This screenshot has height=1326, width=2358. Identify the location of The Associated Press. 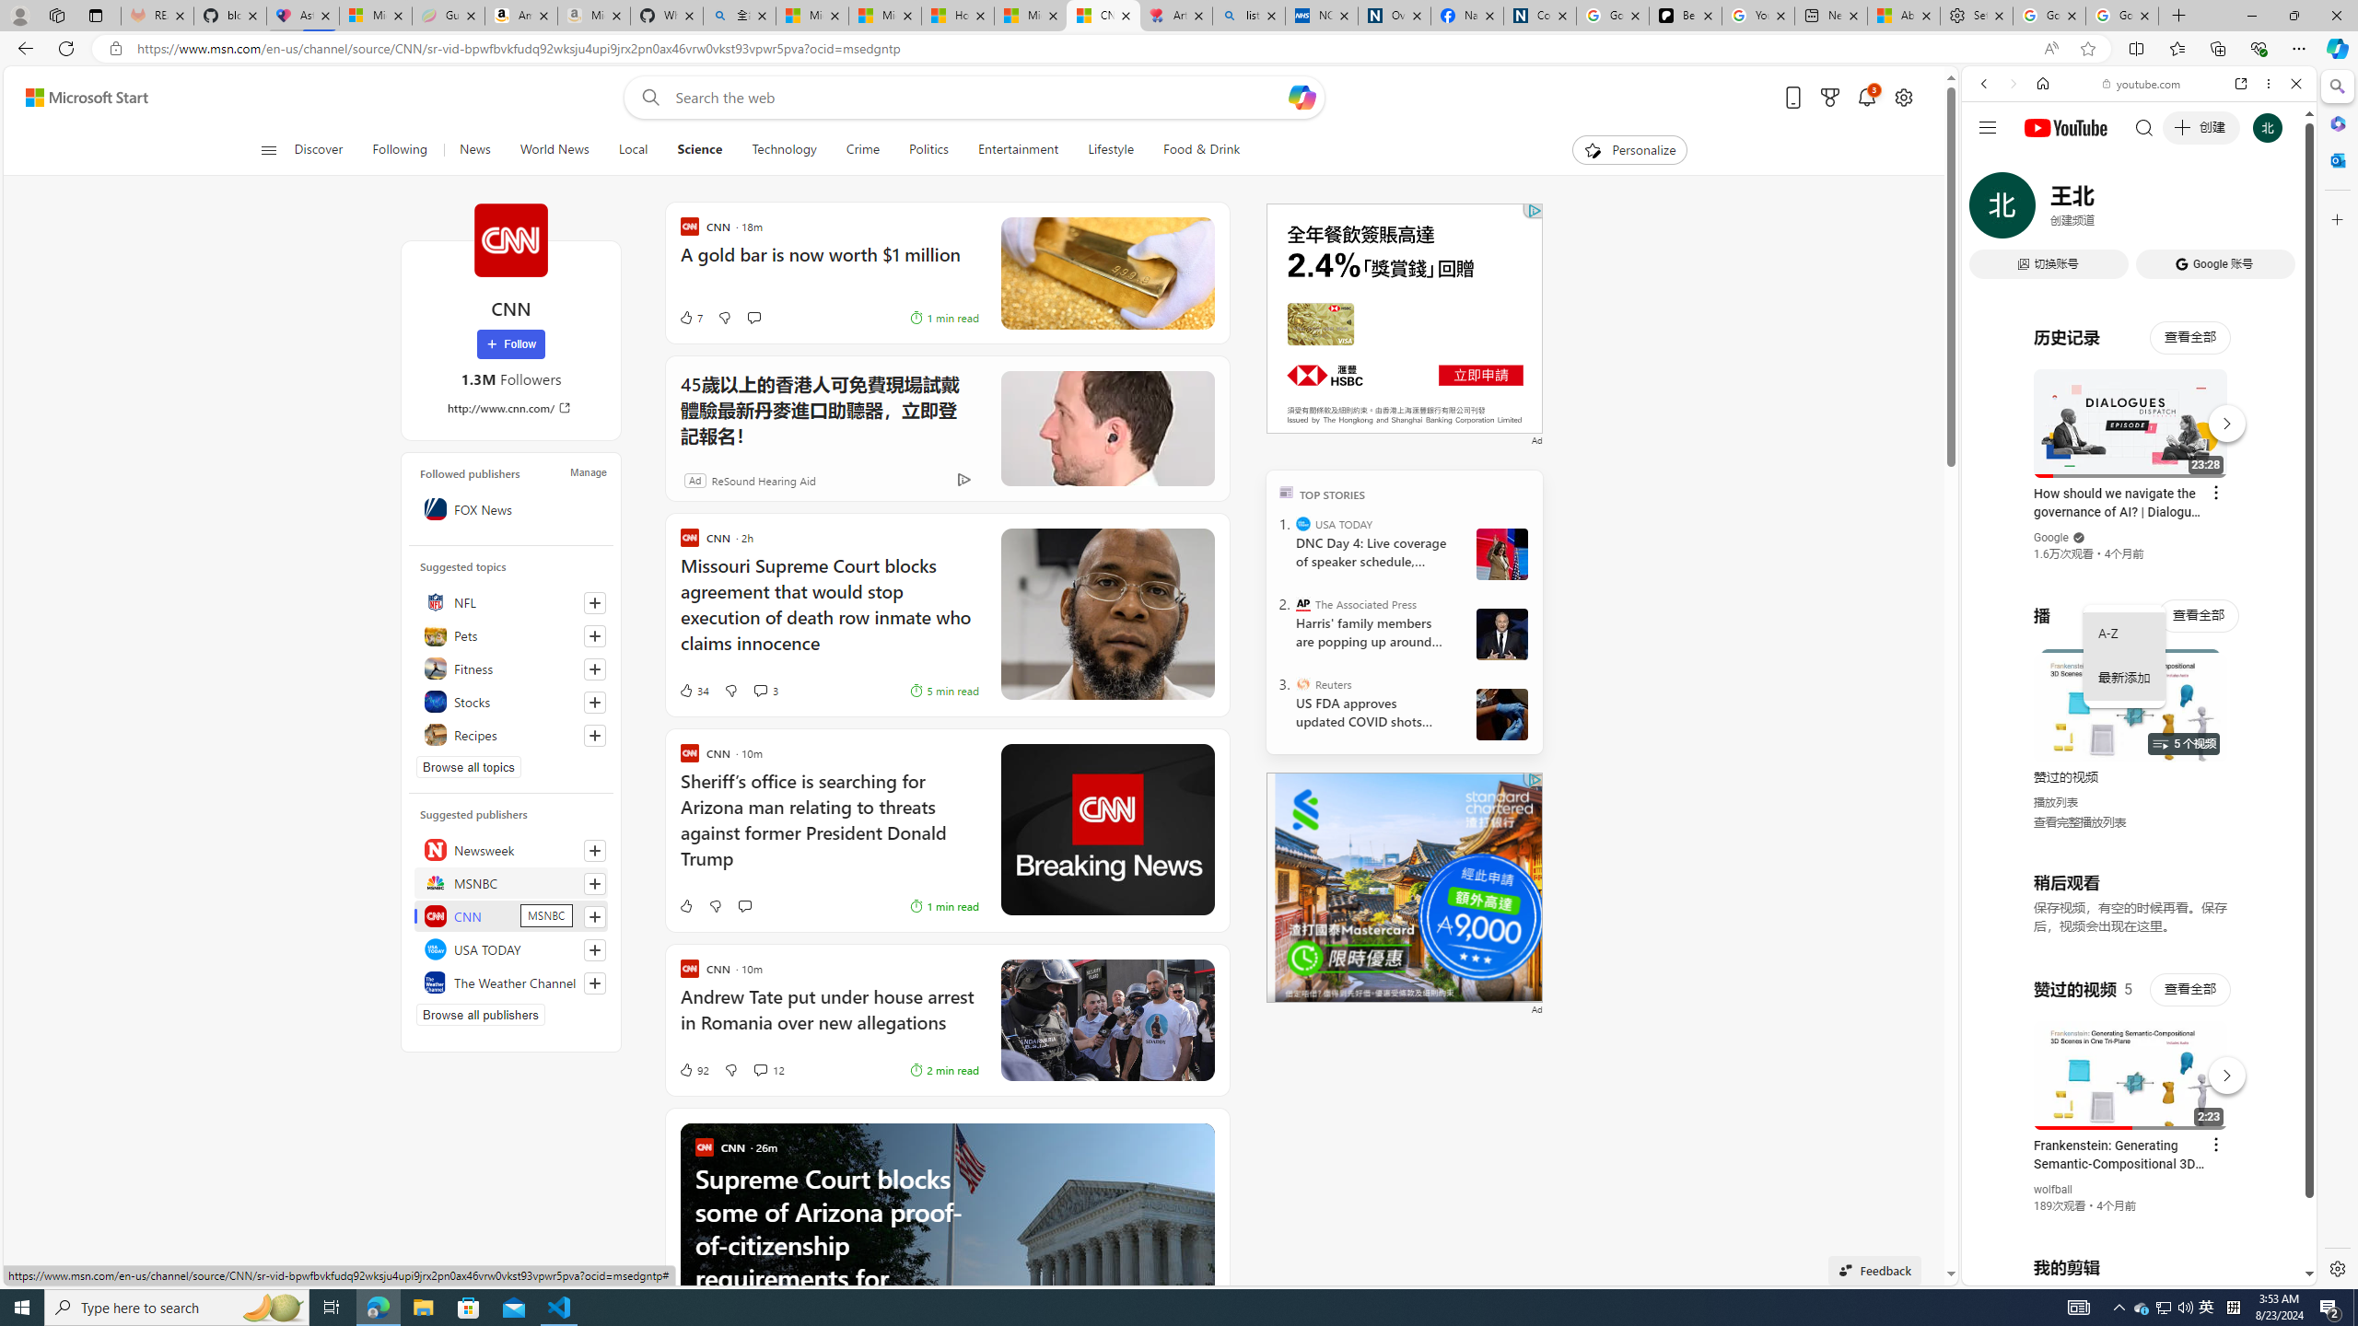
(1304, 604).